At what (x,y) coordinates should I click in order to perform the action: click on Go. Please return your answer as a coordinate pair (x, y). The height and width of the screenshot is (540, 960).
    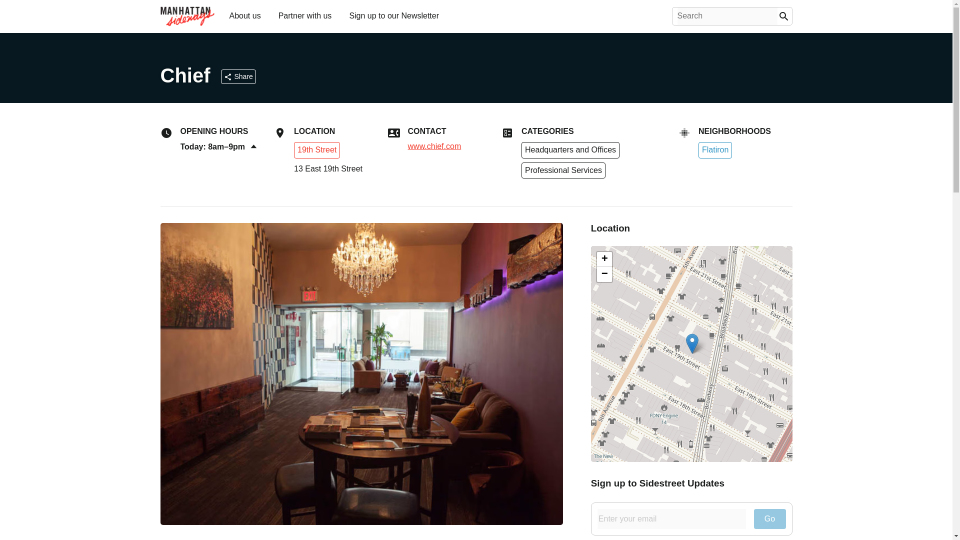
    Looking at the image, I should click on (770, 519).